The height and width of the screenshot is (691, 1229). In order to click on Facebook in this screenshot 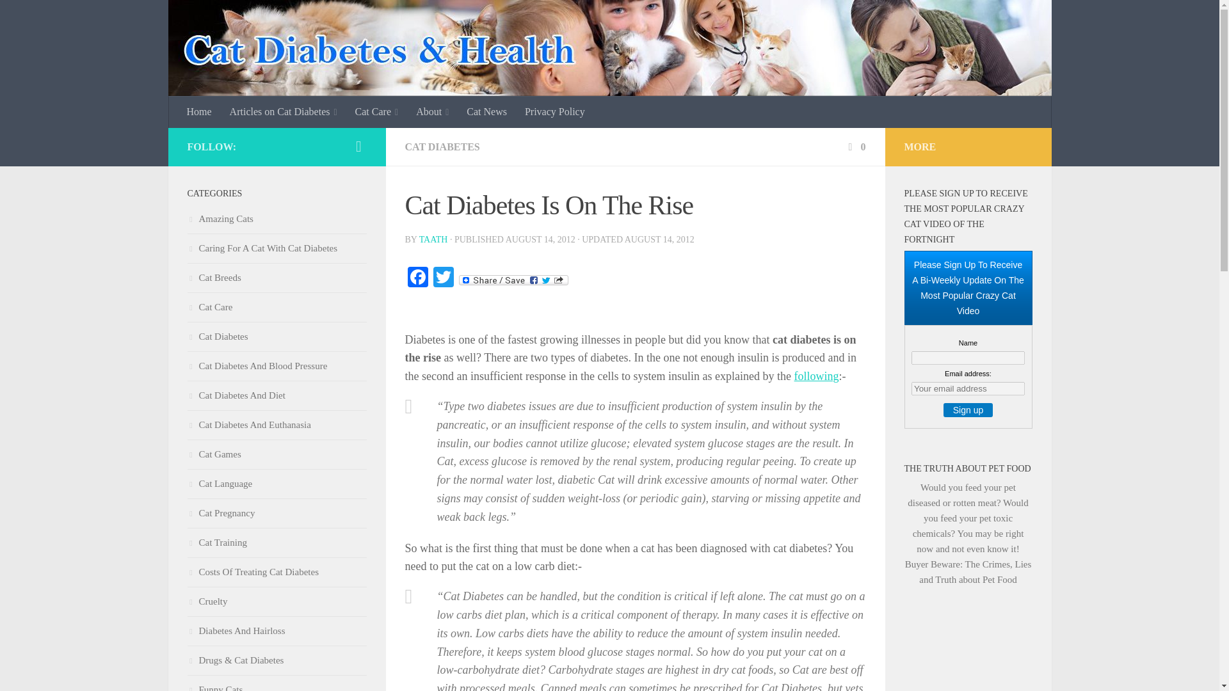, I will do `click(417, 278)`.